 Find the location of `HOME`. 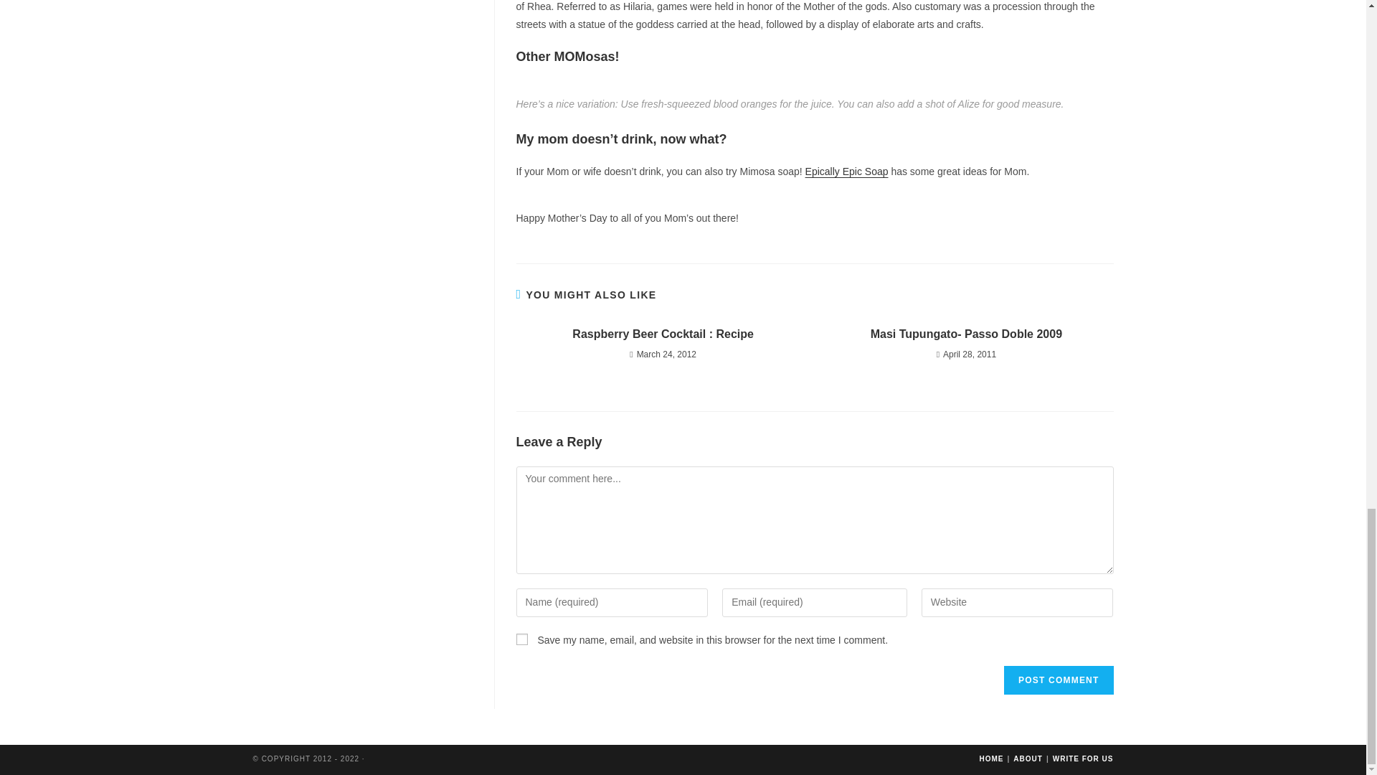

HOME is located at coordinates (991, 758).